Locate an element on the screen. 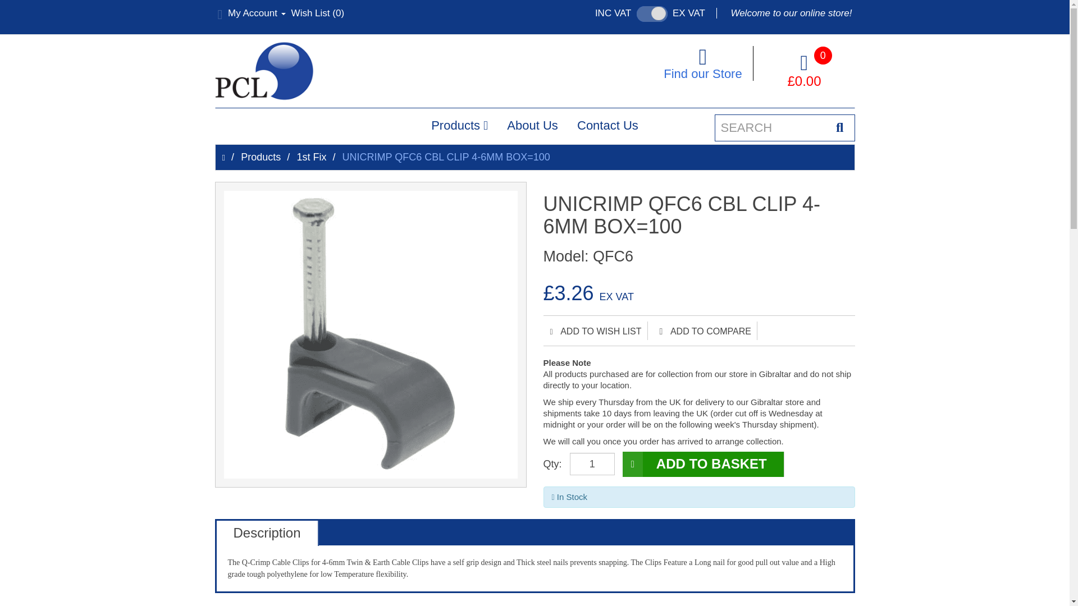 This screenshot has width=1078, height=606. 1st Fix is located at coordinates (311, 157).